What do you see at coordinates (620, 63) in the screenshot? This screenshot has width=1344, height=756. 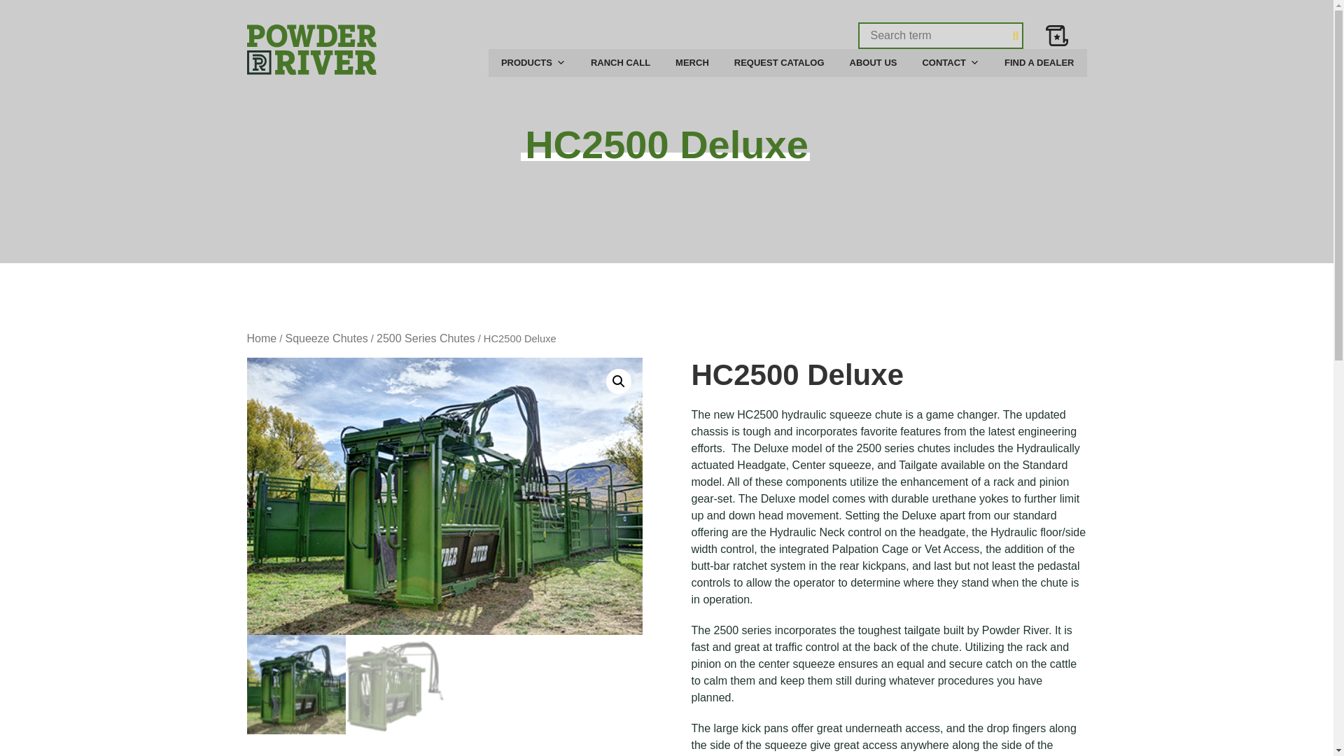 I see `RANCH CALL` at bounding box center [620, 63].